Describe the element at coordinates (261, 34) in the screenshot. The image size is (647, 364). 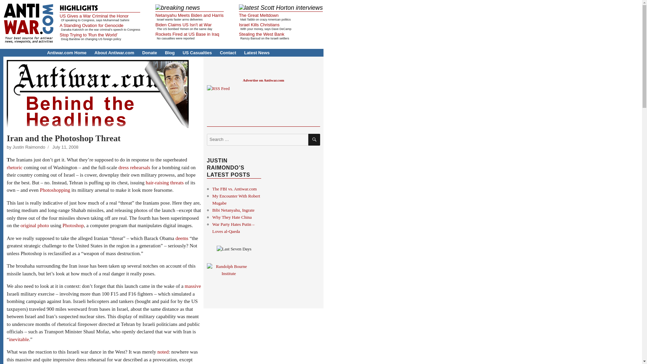
I see `Stealing the West Bank` at that location.